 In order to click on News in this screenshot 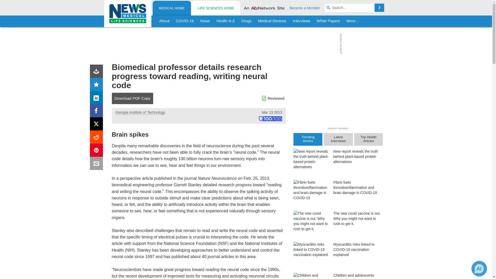, I will do `click(205, 21)`.